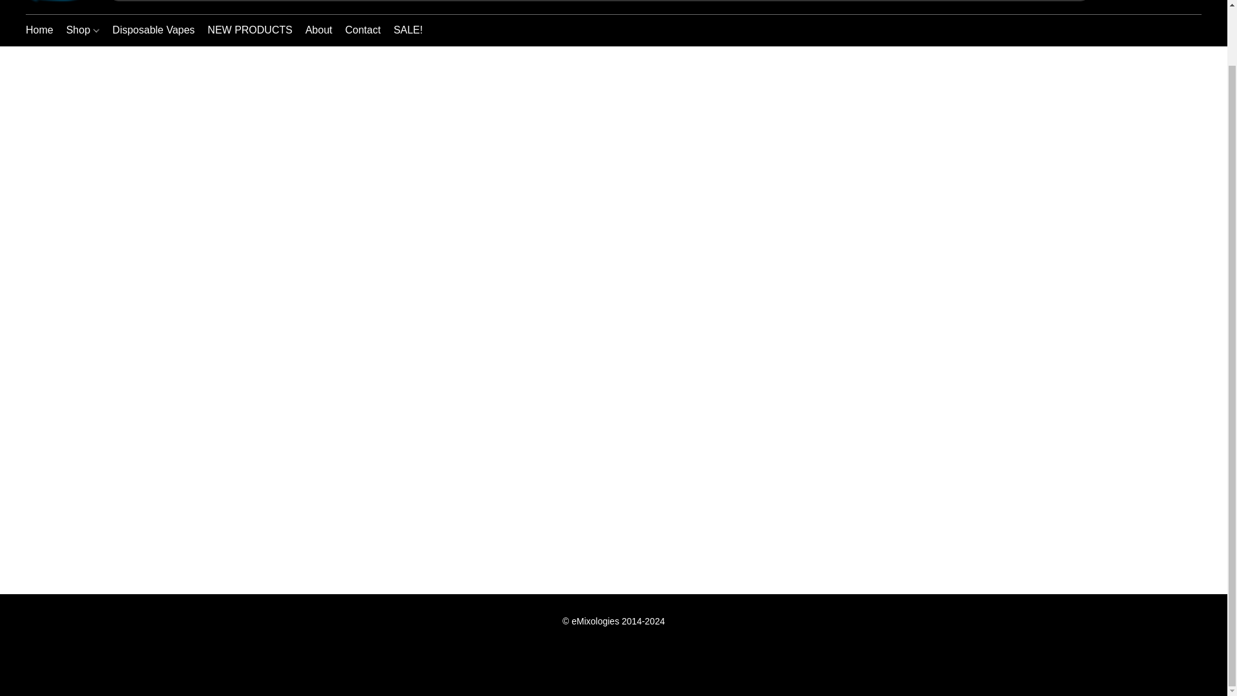 The image size is (1237, 696). Describe the element at coordinates (250, 30) in the screenshot. I see `Shop` at that location.